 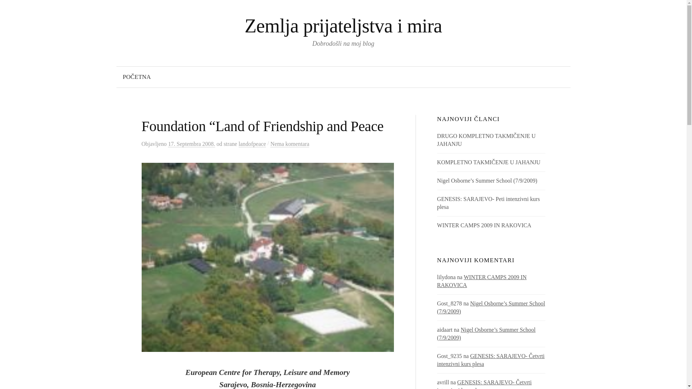 I want to click on GENESIS: SARAJEVO- Peti intenzivni kurs plesa, so click(x=488, y=203).